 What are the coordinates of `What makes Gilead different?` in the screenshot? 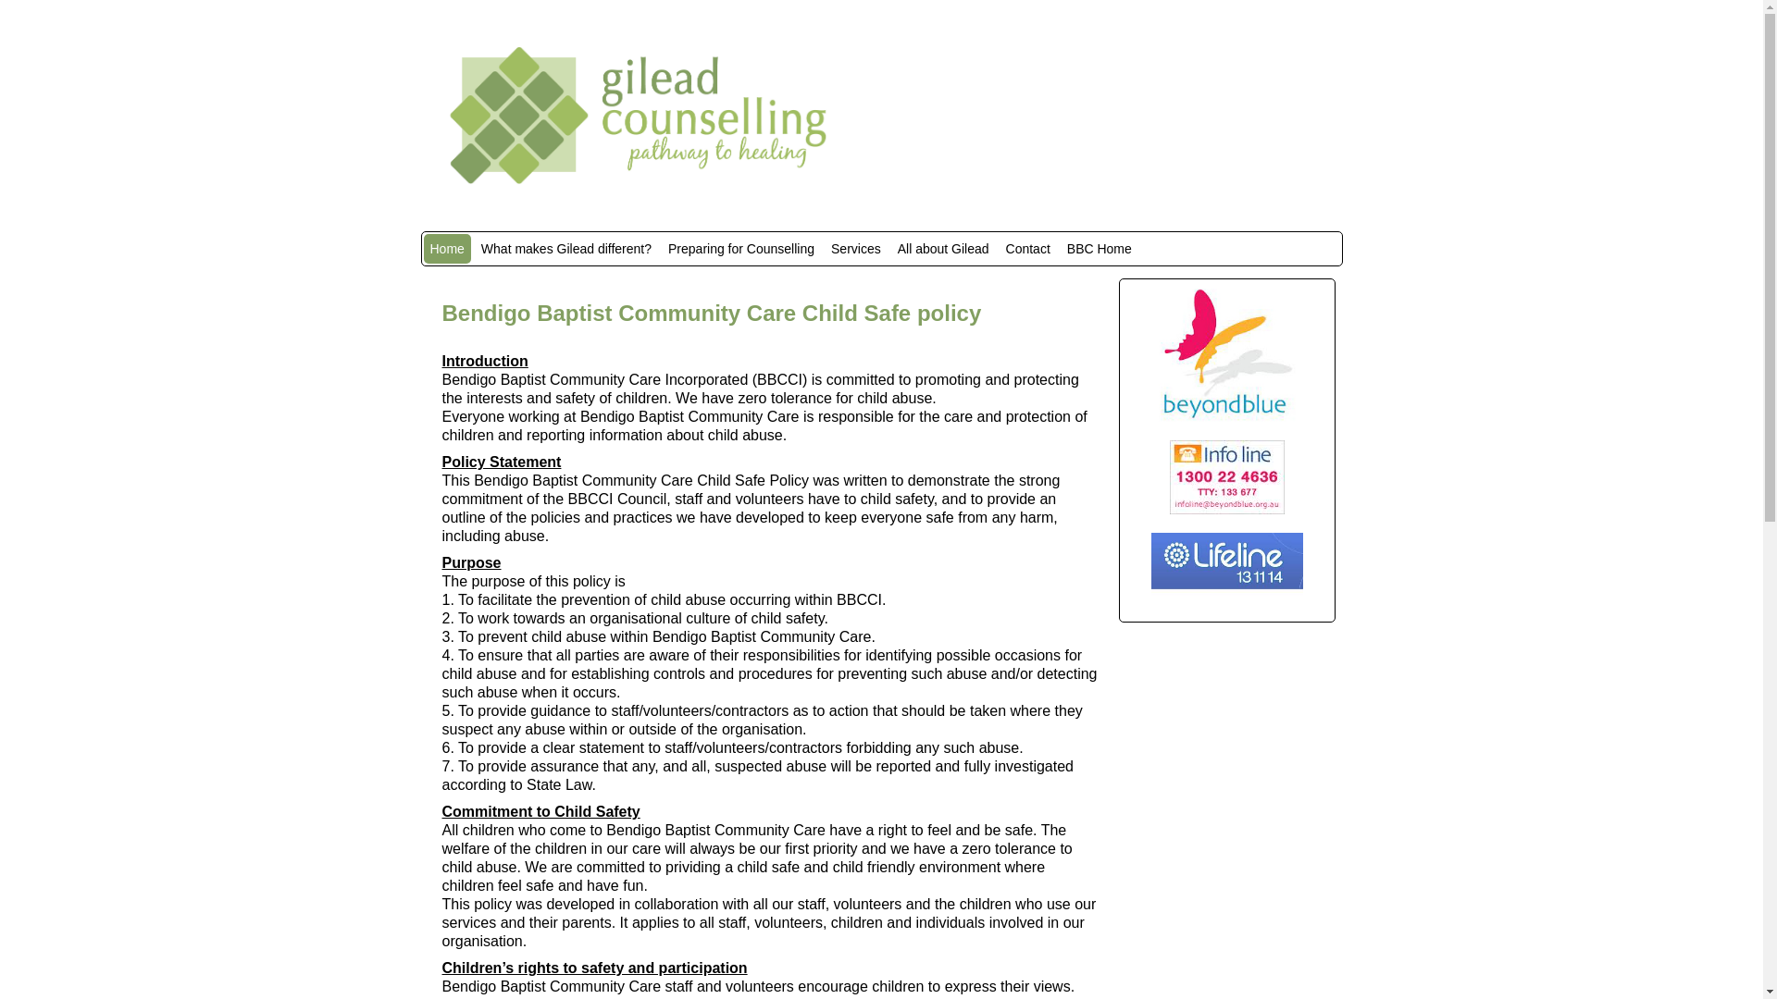 It's located at (566, 249).